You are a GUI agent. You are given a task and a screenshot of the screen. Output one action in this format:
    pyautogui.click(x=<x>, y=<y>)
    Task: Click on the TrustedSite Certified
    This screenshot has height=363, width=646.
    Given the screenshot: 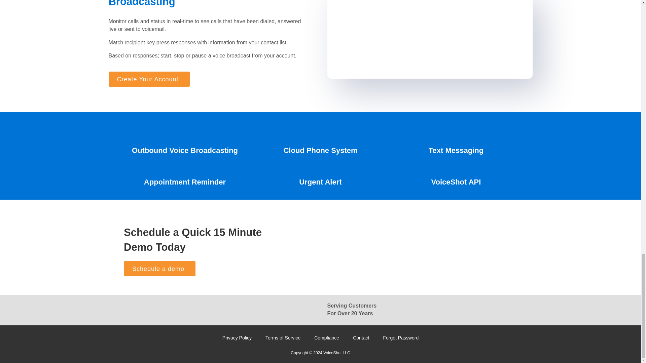 What is the action you would take?
    pyautogui.click(x=293, y=310)
    